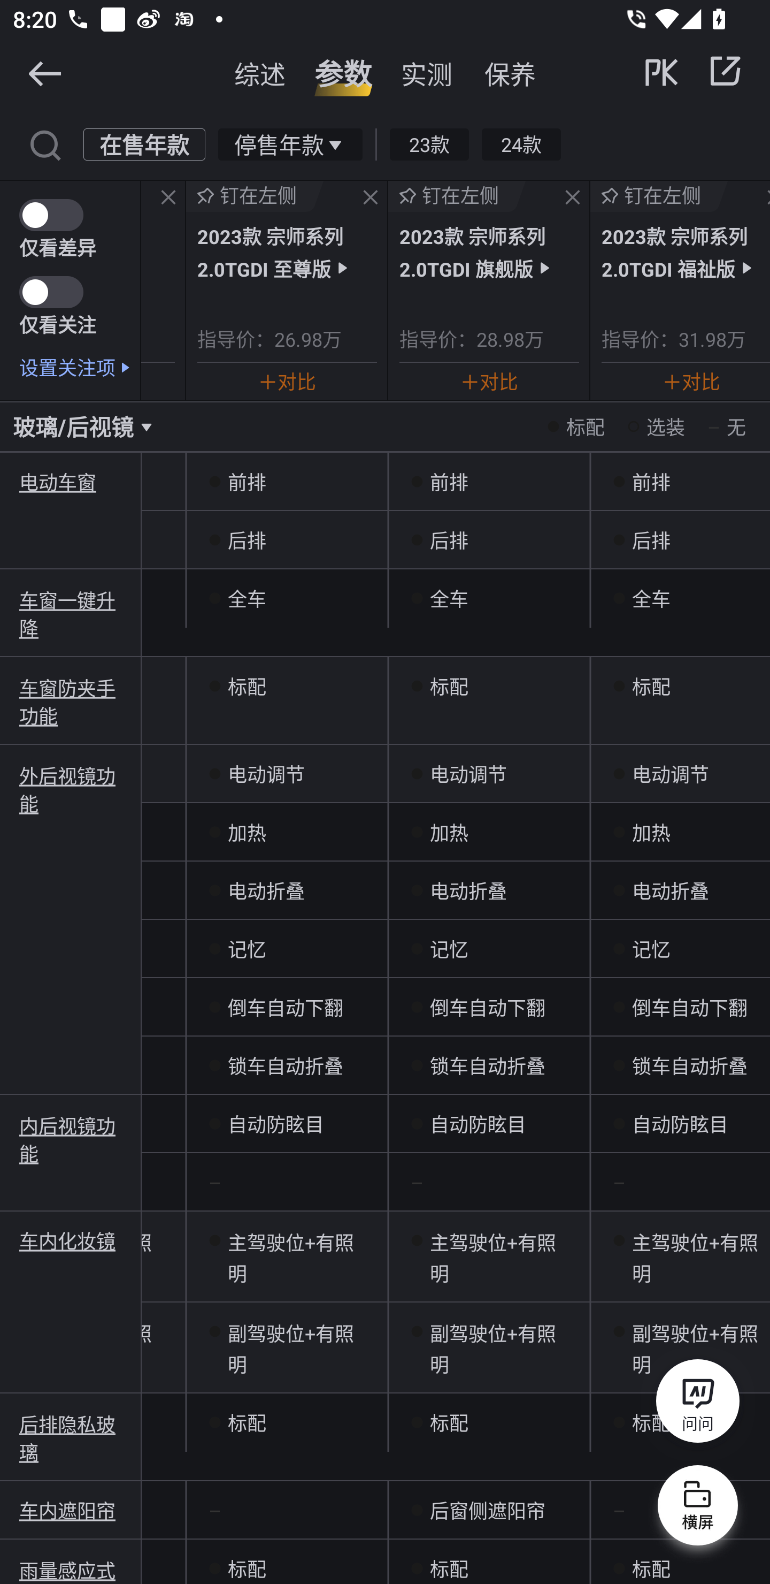 This screenshot has height=1584, width=770. I want to click on 标配, so click(489, 686).